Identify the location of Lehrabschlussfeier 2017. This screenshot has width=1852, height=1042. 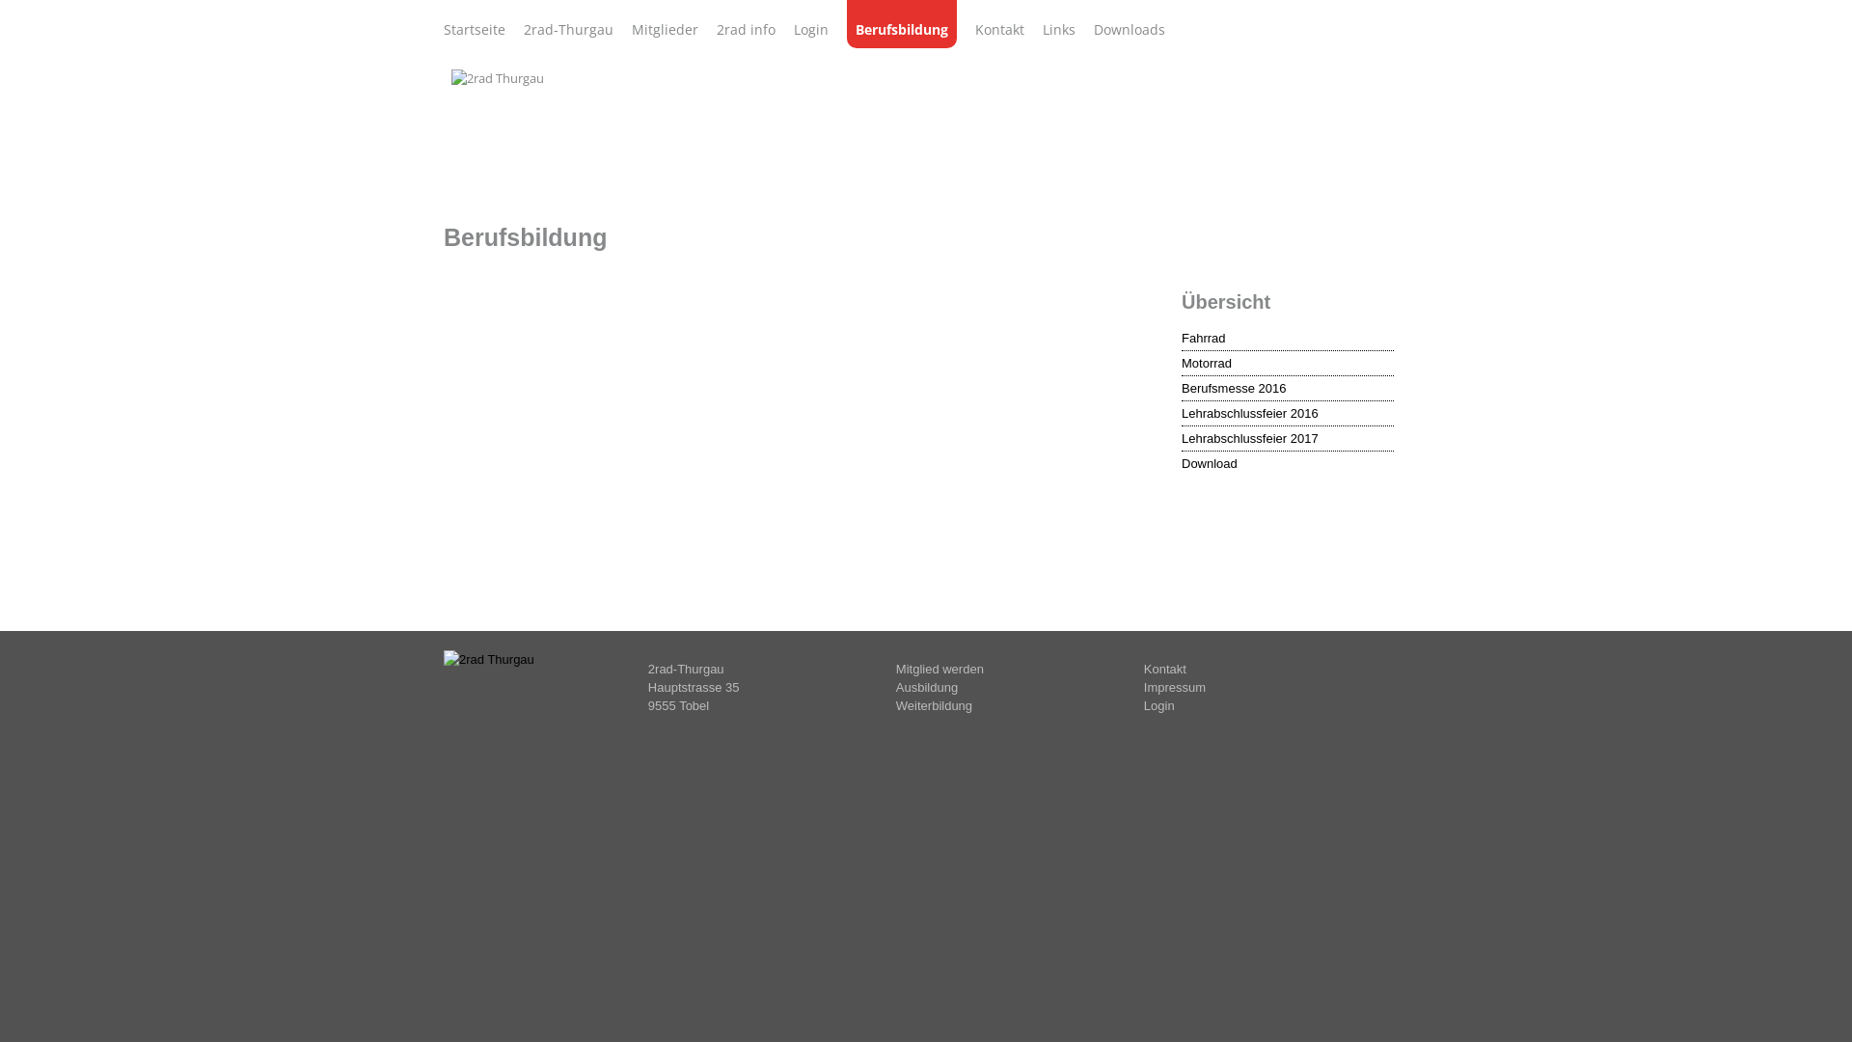
(1288, 440).